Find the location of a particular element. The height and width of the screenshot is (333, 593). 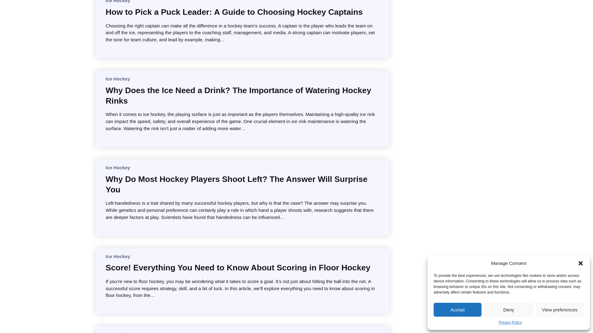

Ice Hockey is located at coordinates (117, 167).